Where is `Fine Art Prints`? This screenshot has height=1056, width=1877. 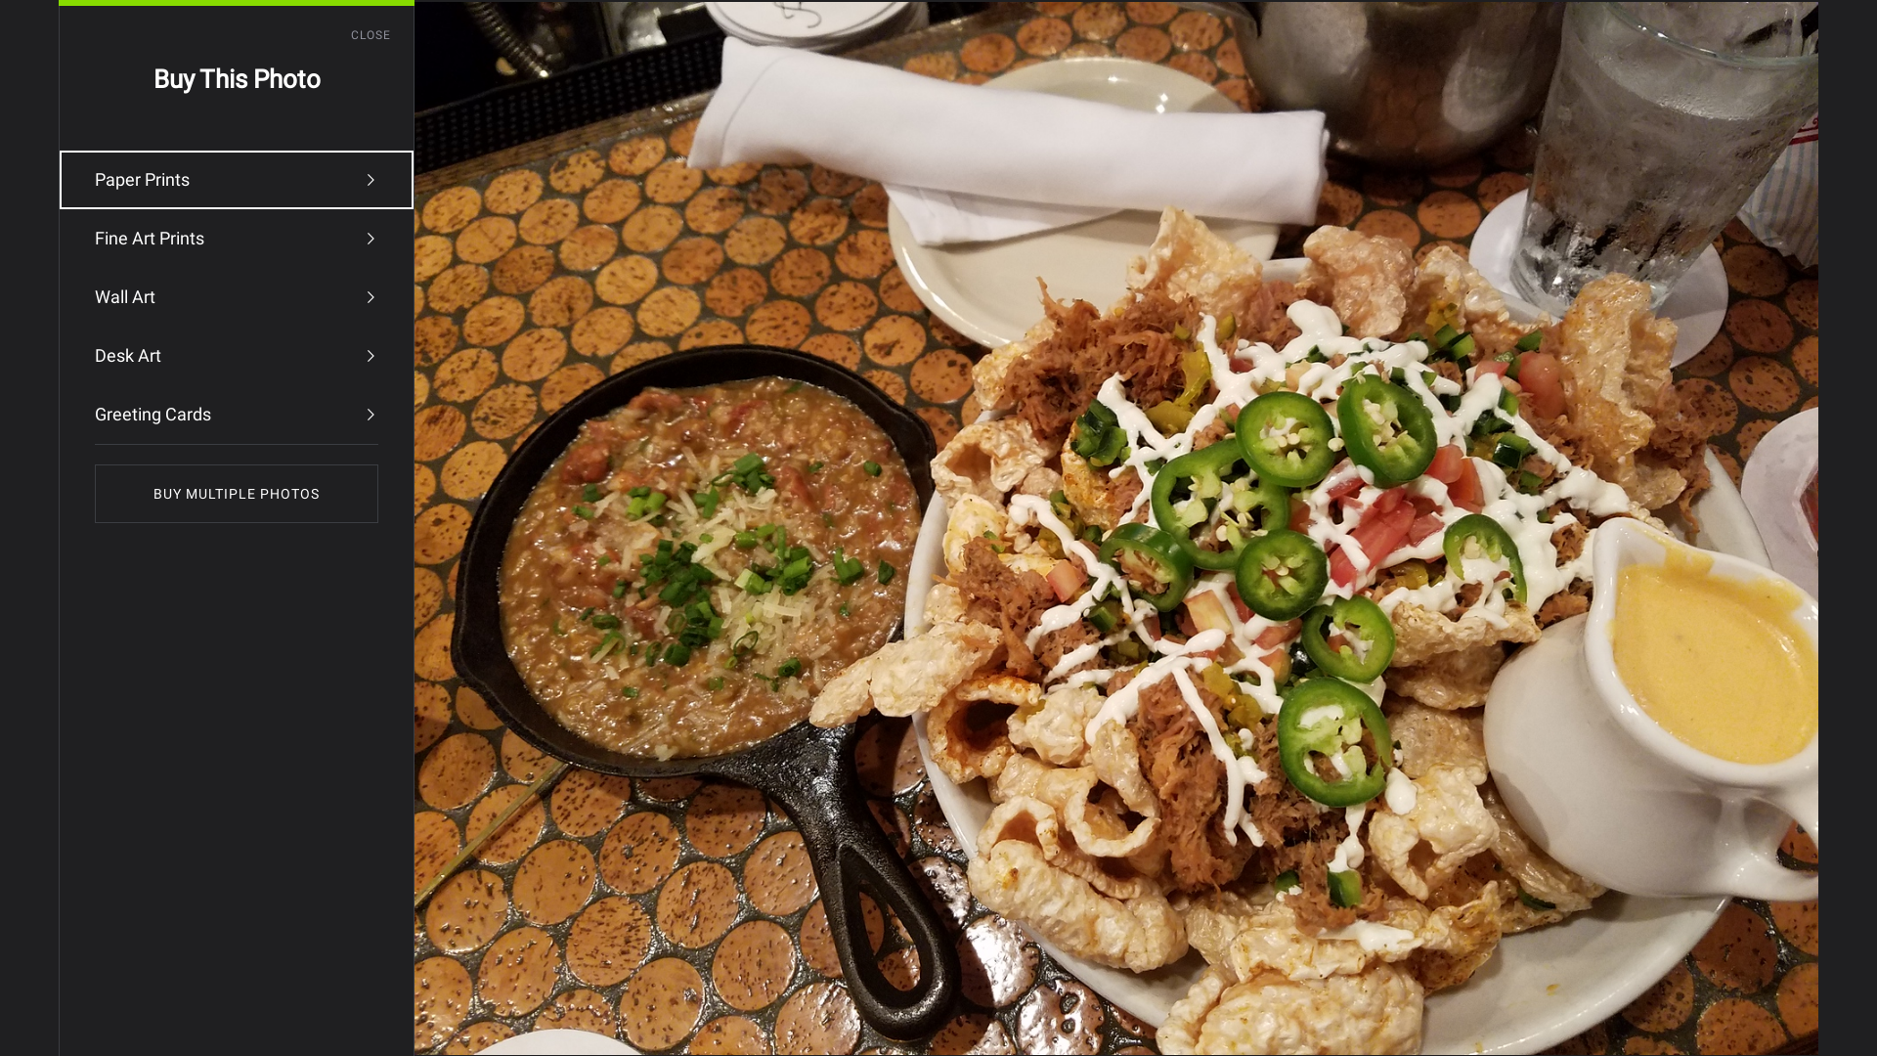 Fine Art Prints is located at coordinates (237, 239).